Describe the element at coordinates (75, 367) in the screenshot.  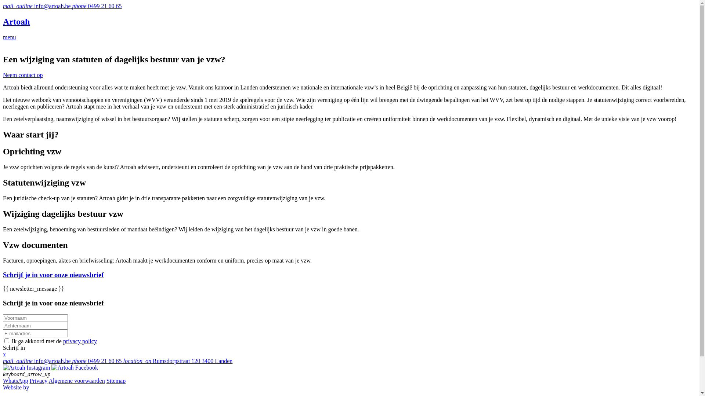
I see `Artoah Facebook` at that location.